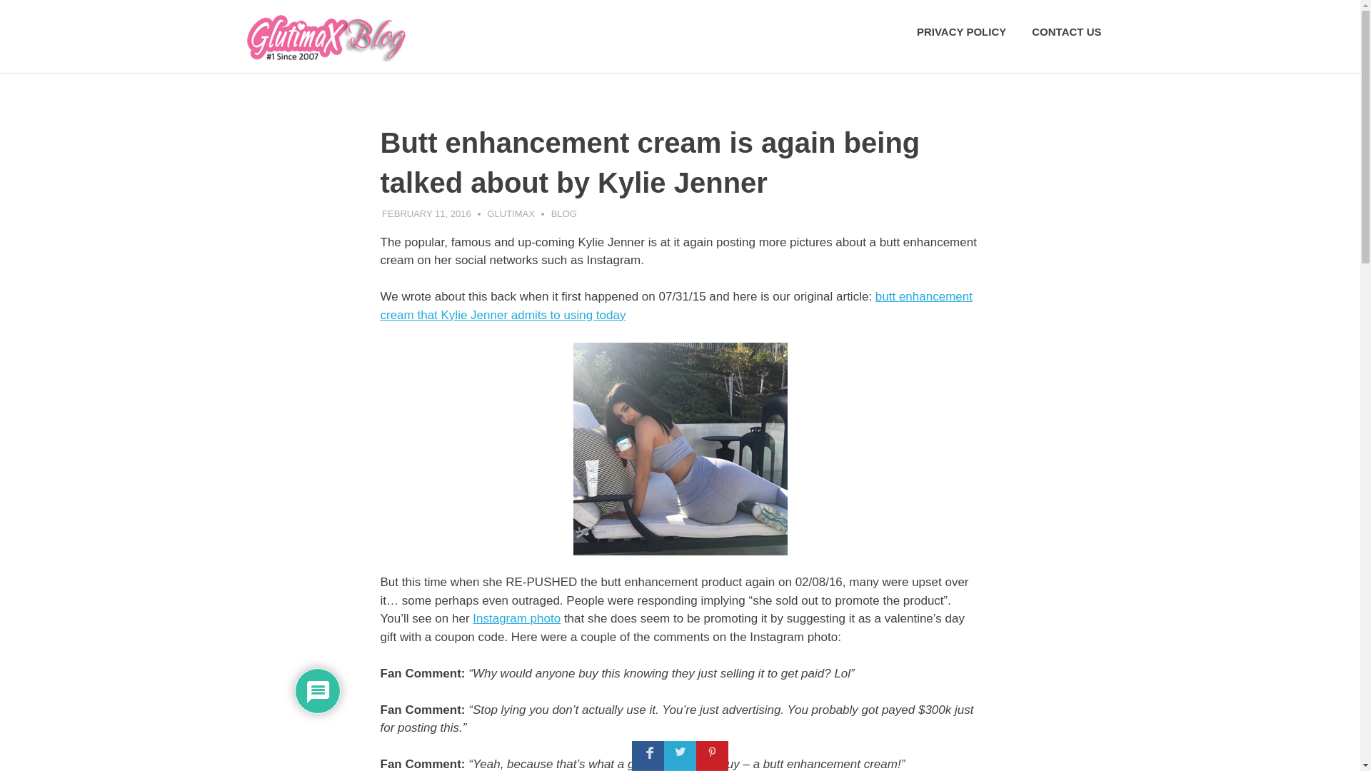 The width and height of the screenshot is (1371, 771). I want to click on View all posts by Glutimax, so click(510, 213).